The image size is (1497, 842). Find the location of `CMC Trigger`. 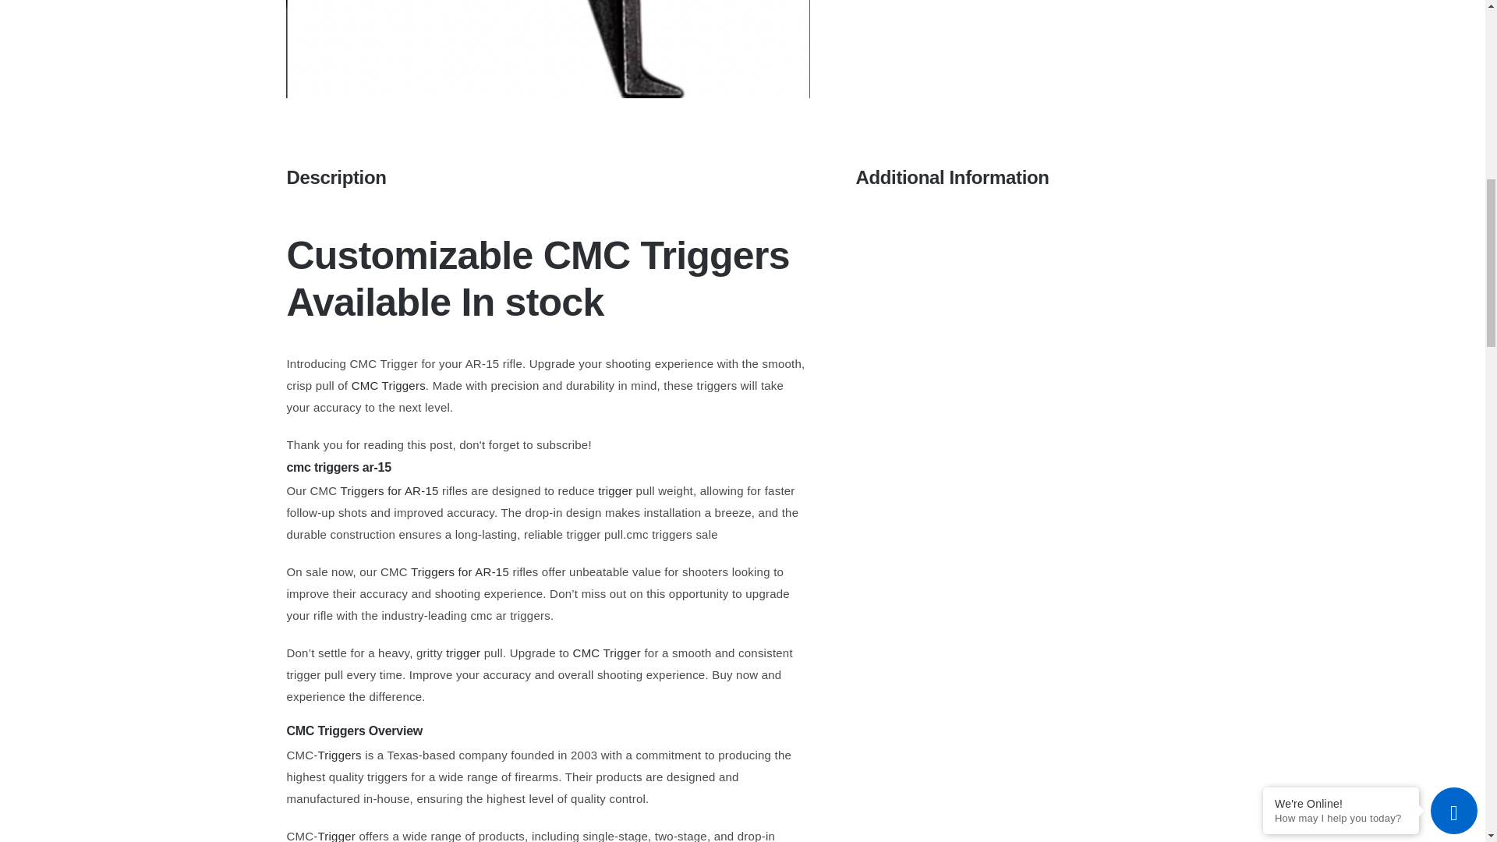

CMC Trigger is located at coordinates (607, 653).